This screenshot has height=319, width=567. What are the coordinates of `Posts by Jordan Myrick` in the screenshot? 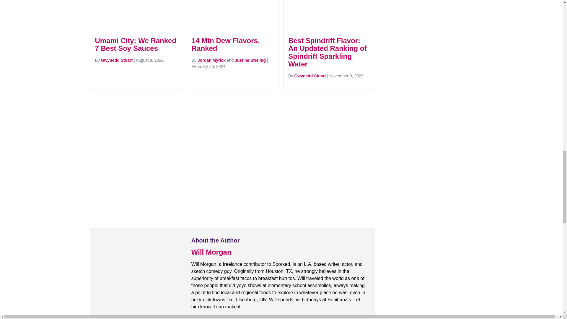 It's located at (211, 60).